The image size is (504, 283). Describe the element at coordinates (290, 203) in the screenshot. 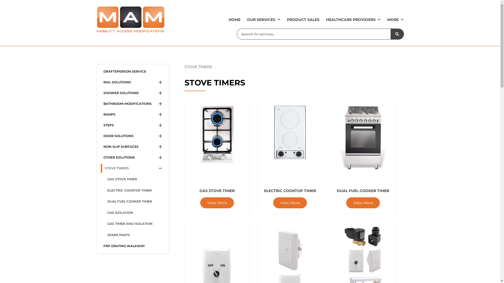

I see `View More` at that location.